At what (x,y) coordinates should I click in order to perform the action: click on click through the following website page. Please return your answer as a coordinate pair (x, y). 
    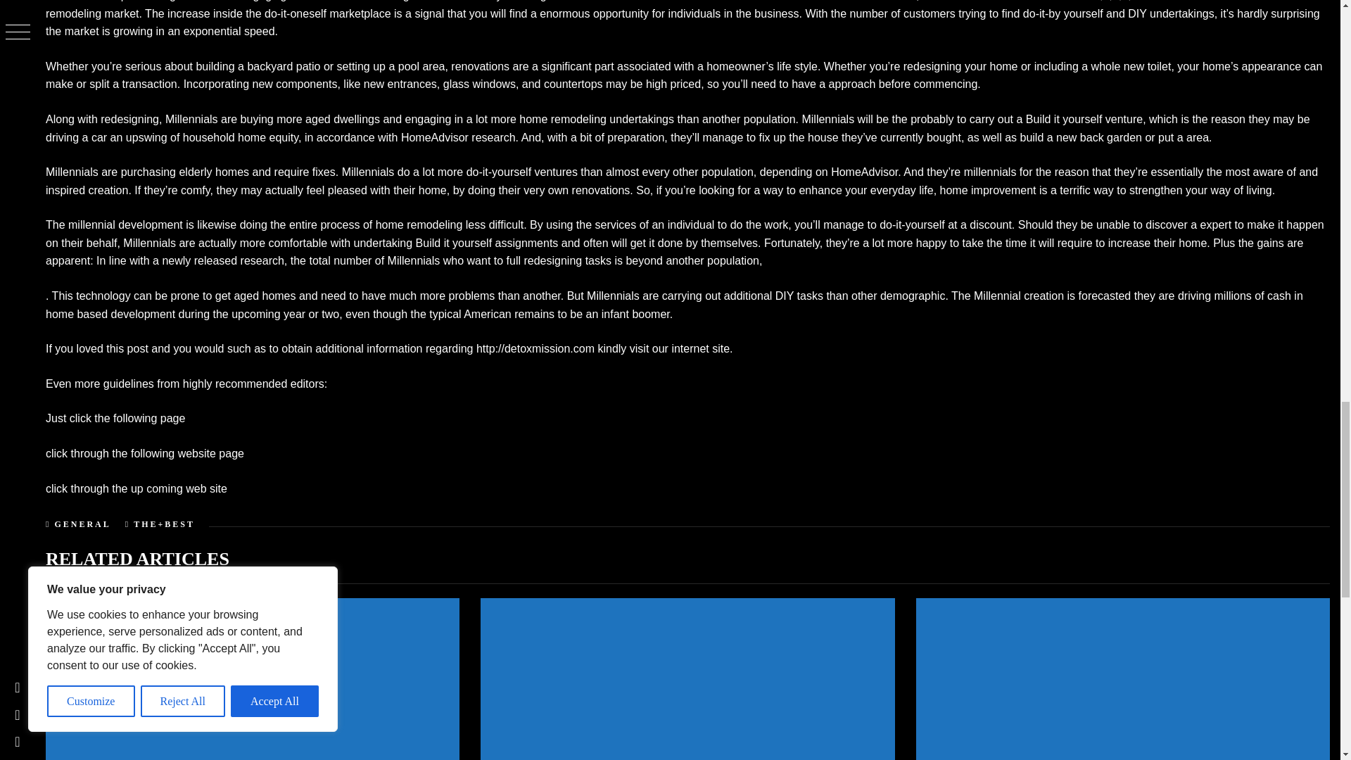
    Looking at the image, I should click on (145, 453).